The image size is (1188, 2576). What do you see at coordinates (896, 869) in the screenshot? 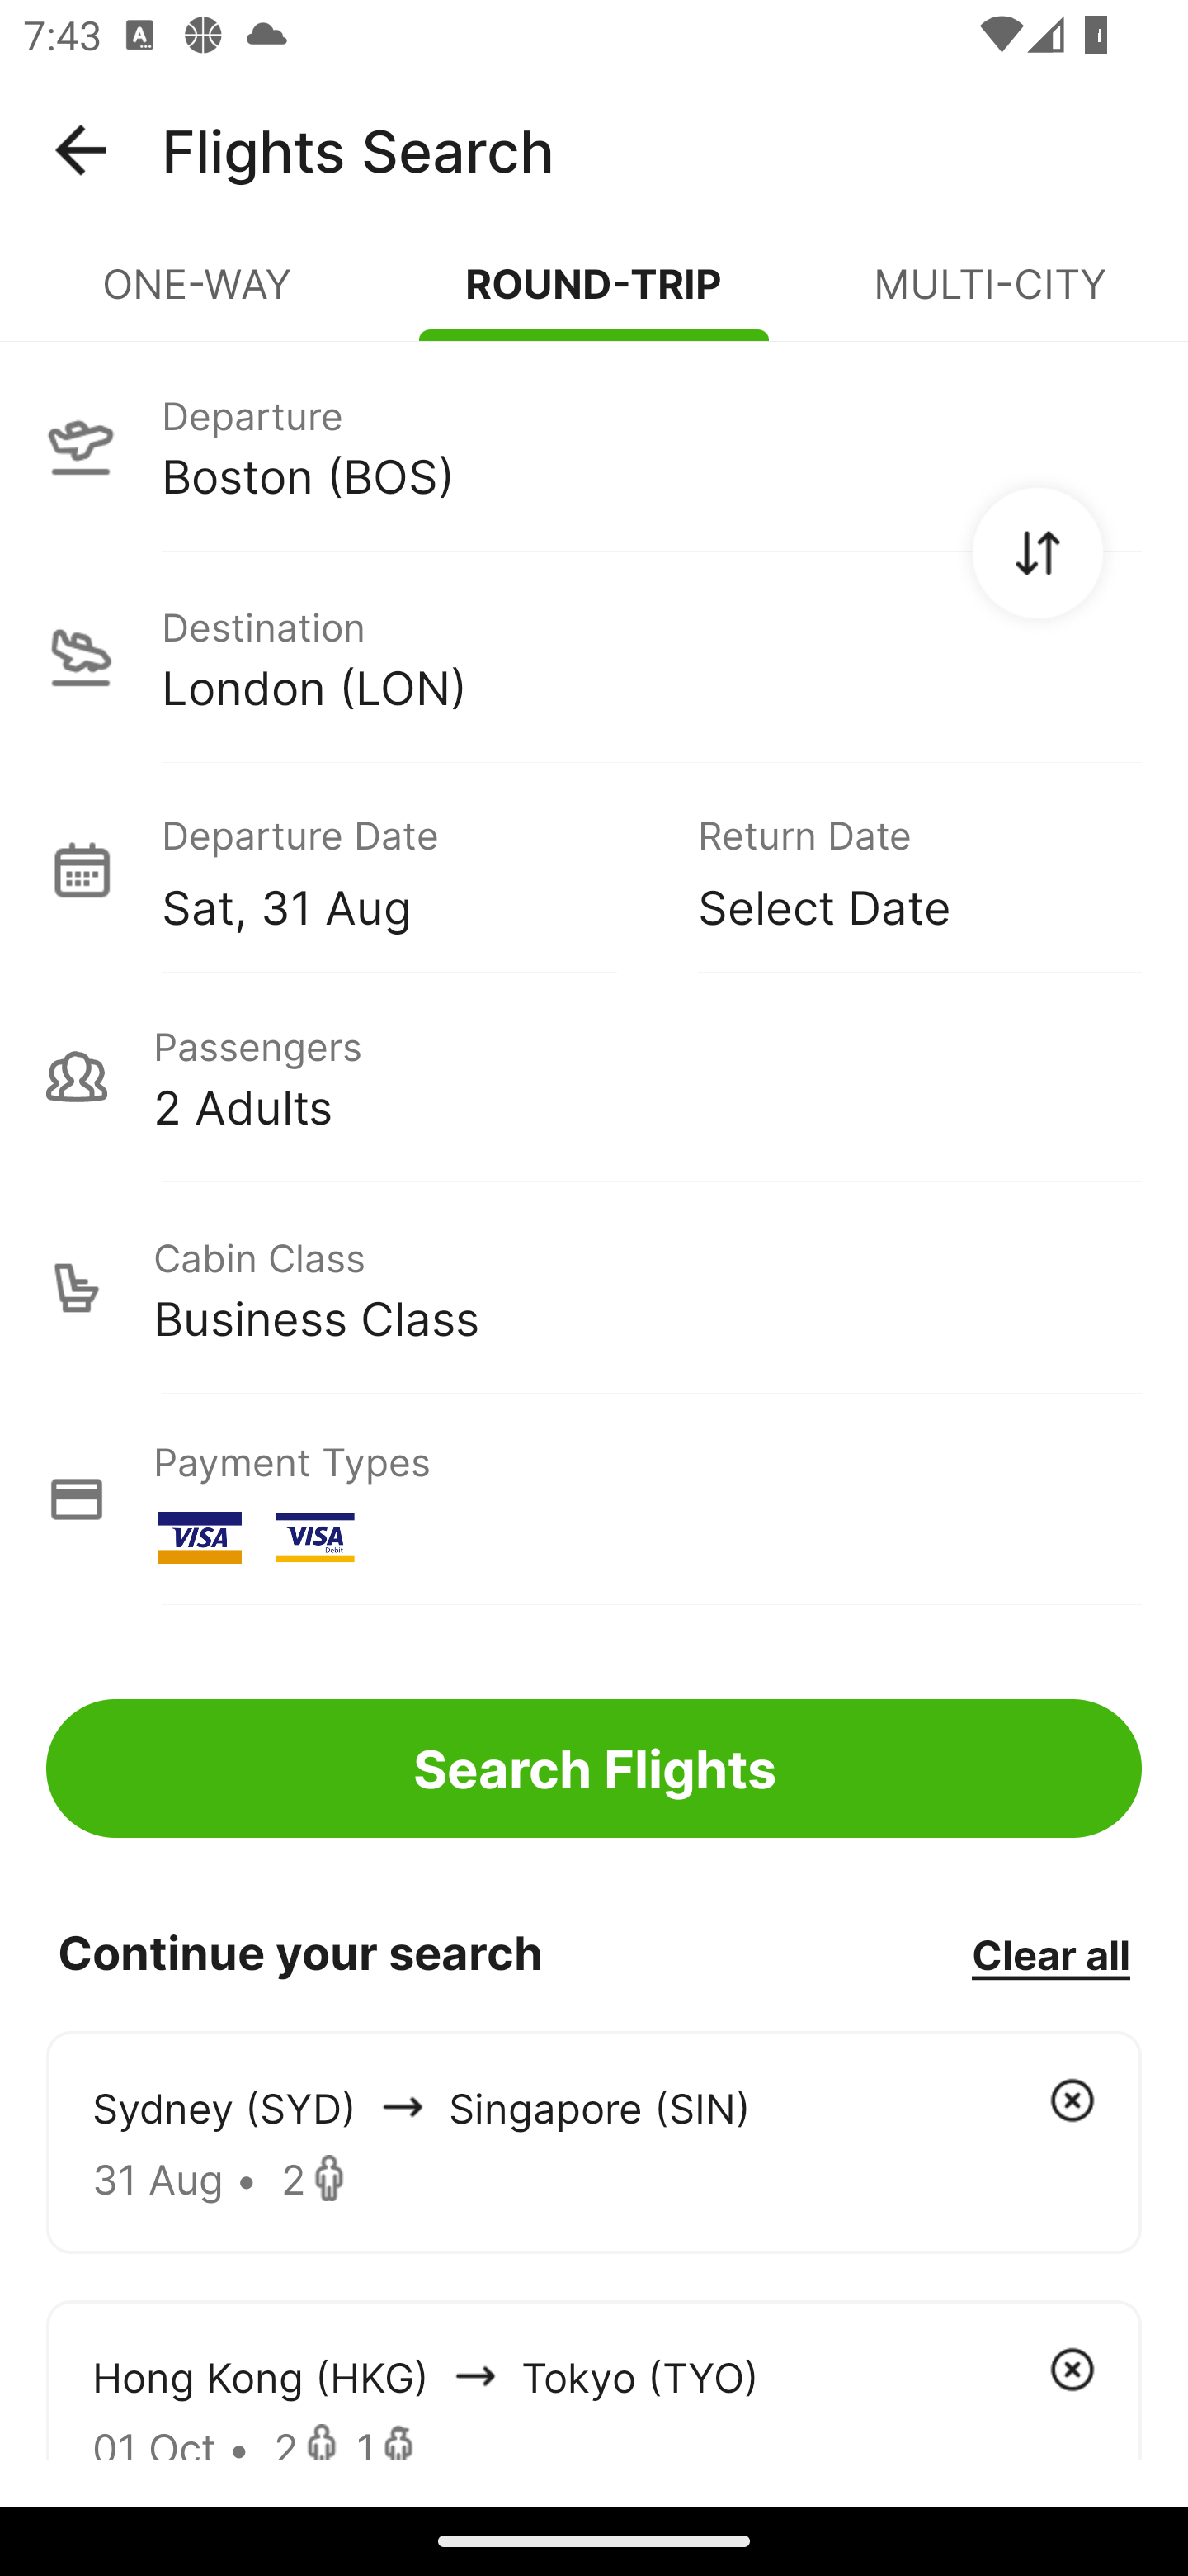
I see `Return Date Select Date` at bounding box center [896, 869].